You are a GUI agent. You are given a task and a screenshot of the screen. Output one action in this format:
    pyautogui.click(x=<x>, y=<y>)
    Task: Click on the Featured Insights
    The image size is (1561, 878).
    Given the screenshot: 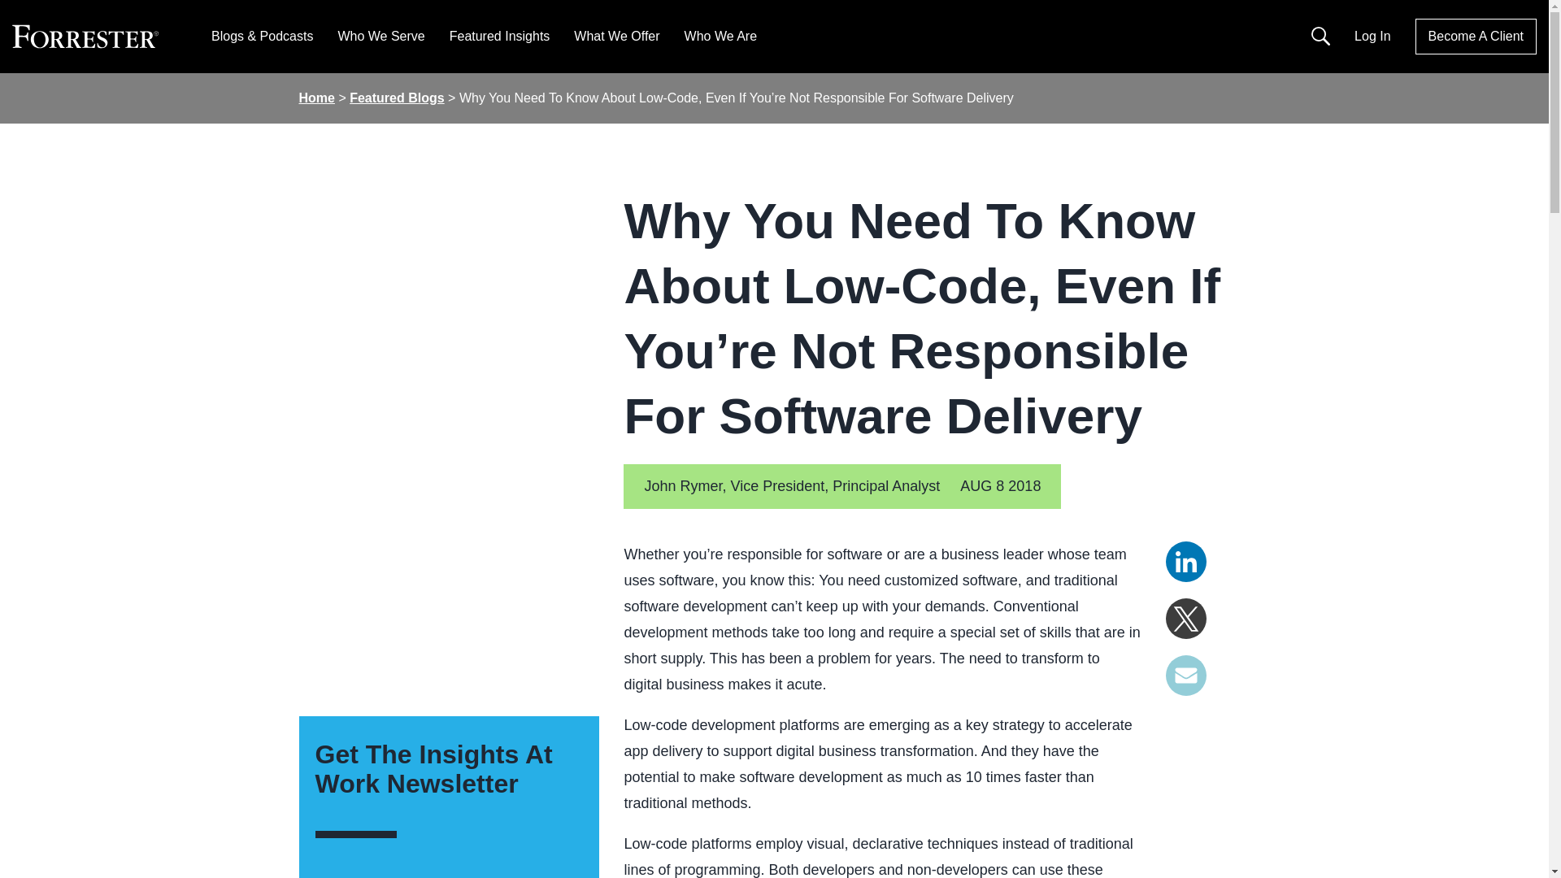 What is the action you would take?
    pyautogui.click(x=499, y=36)
    